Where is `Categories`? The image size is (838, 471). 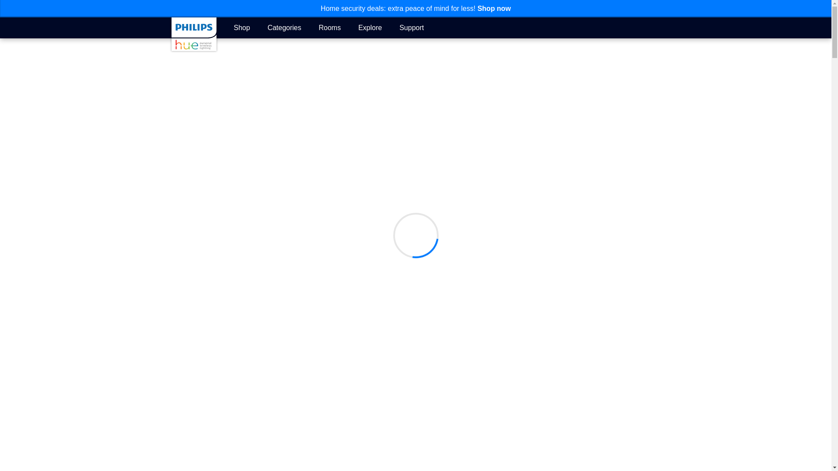
Categories is located at coordinates (284, 27).